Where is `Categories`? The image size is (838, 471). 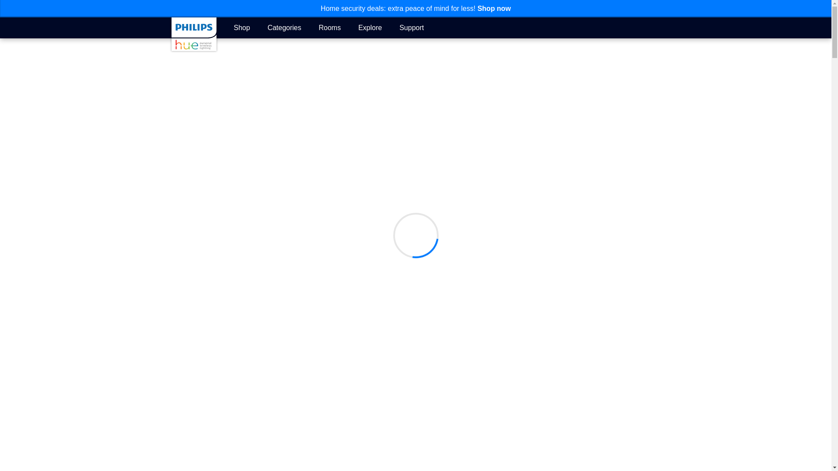
Categories is located at coordinates (284, 27).